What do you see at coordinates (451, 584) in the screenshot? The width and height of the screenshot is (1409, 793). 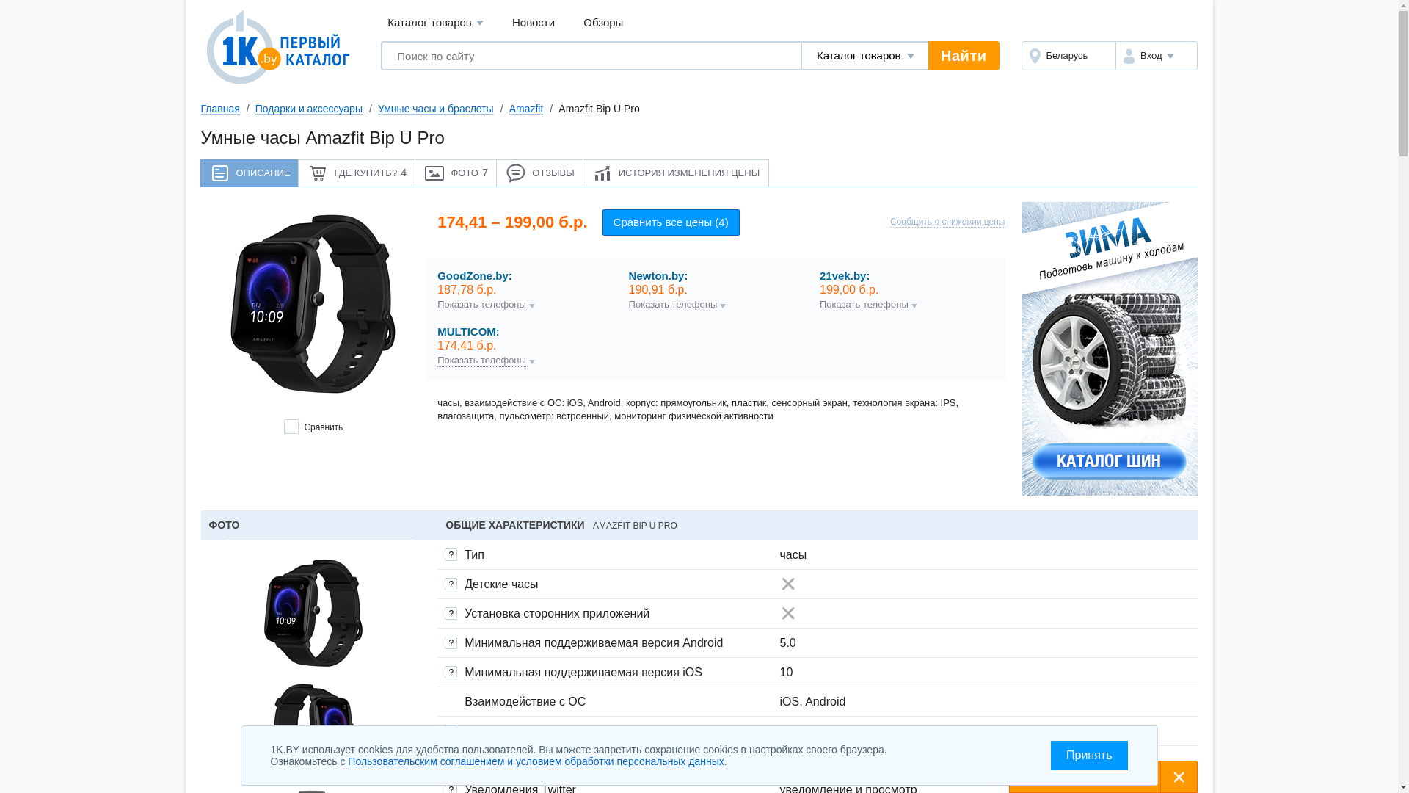 I see `?` at bounding box center [451, 584].